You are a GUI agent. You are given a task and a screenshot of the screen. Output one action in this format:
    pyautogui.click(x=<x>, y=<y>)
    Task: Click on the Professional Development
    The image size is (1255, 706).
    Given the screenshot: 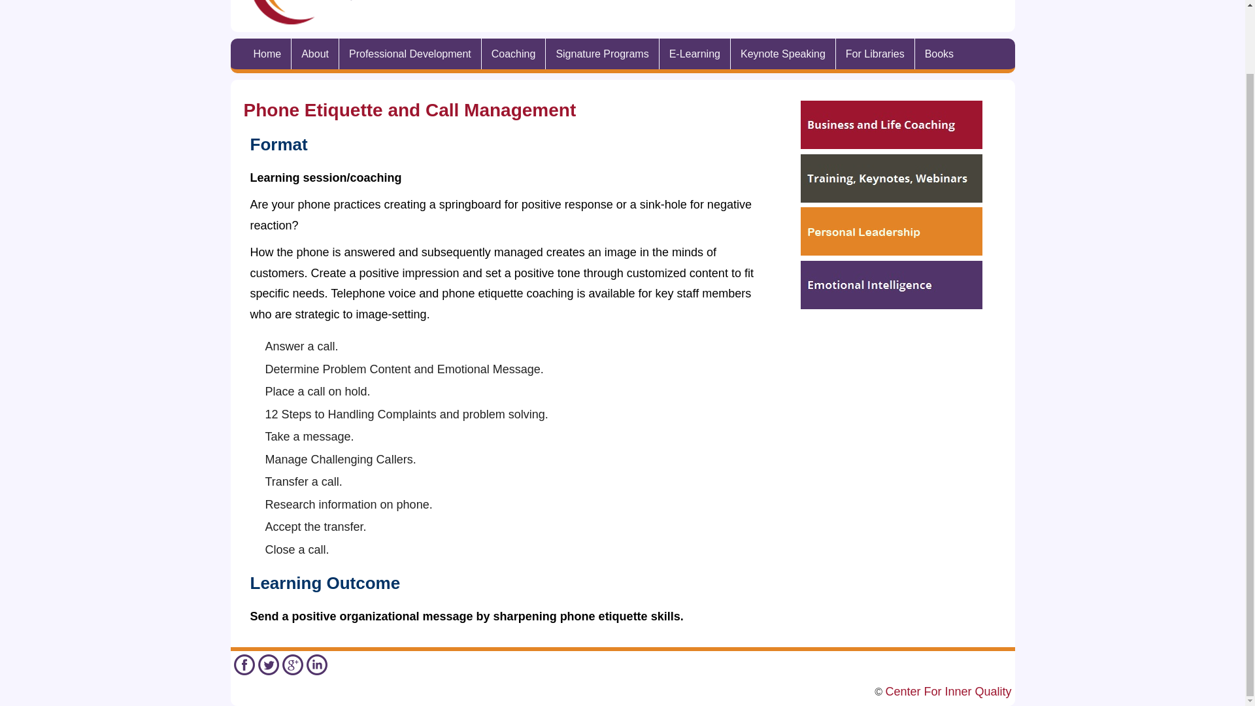 What is the action you would take?
    pyautogui.click(x=409, y=54)
    